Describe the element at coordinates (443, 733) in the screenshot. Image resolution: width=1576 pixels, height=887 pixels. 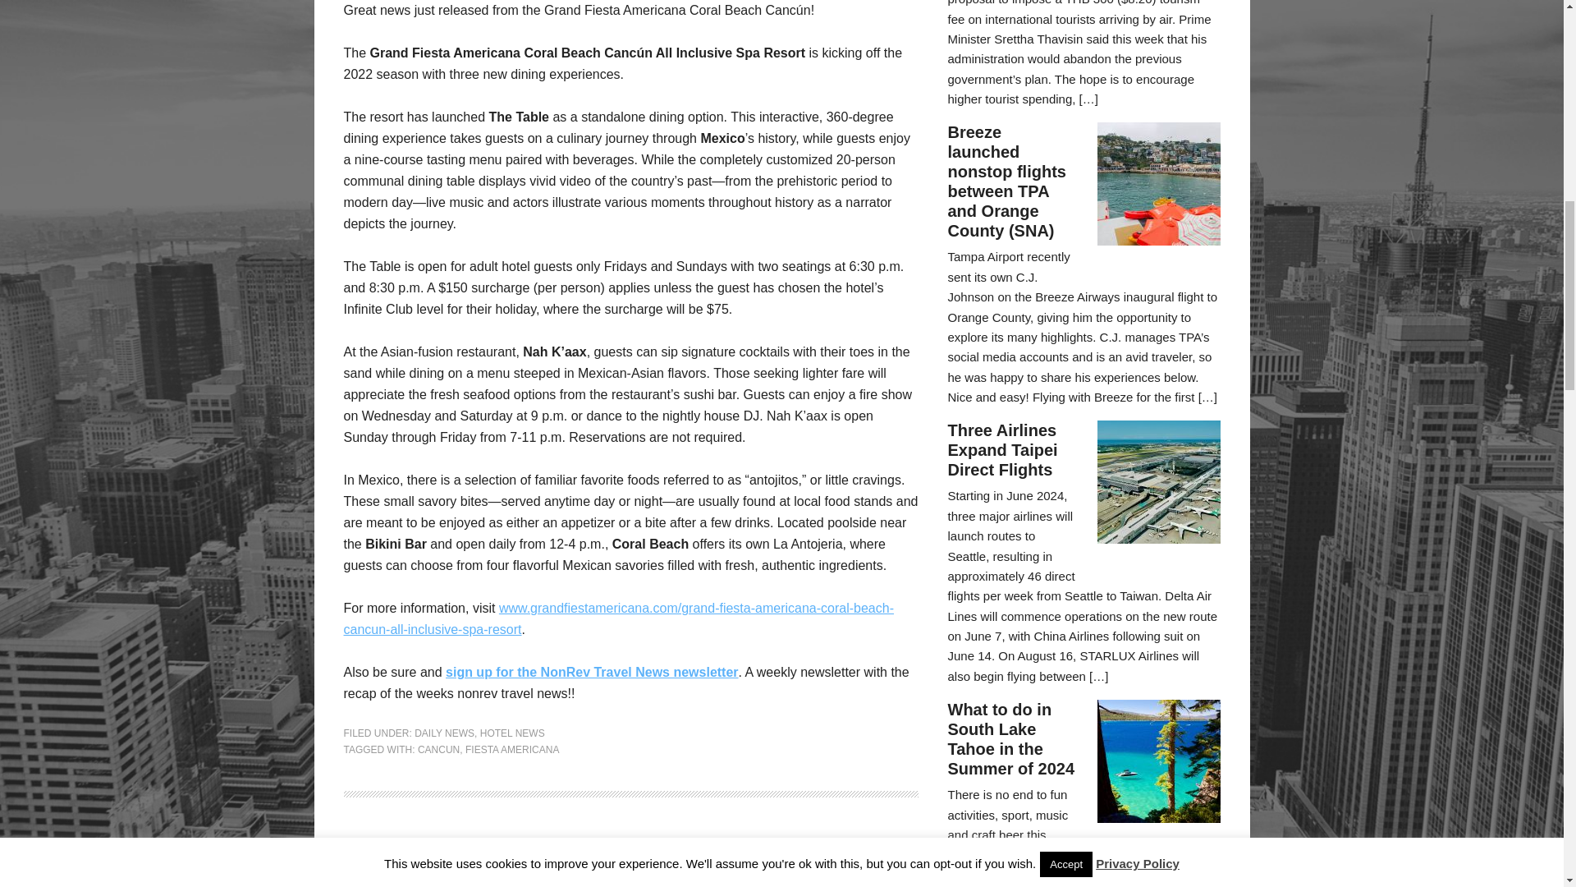
I see `DAILY NEWS` at that location.